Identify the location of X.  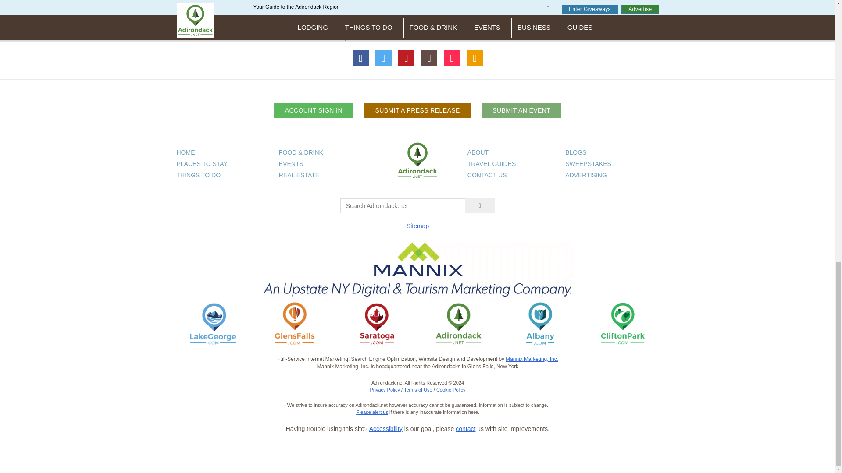
(384, 58).